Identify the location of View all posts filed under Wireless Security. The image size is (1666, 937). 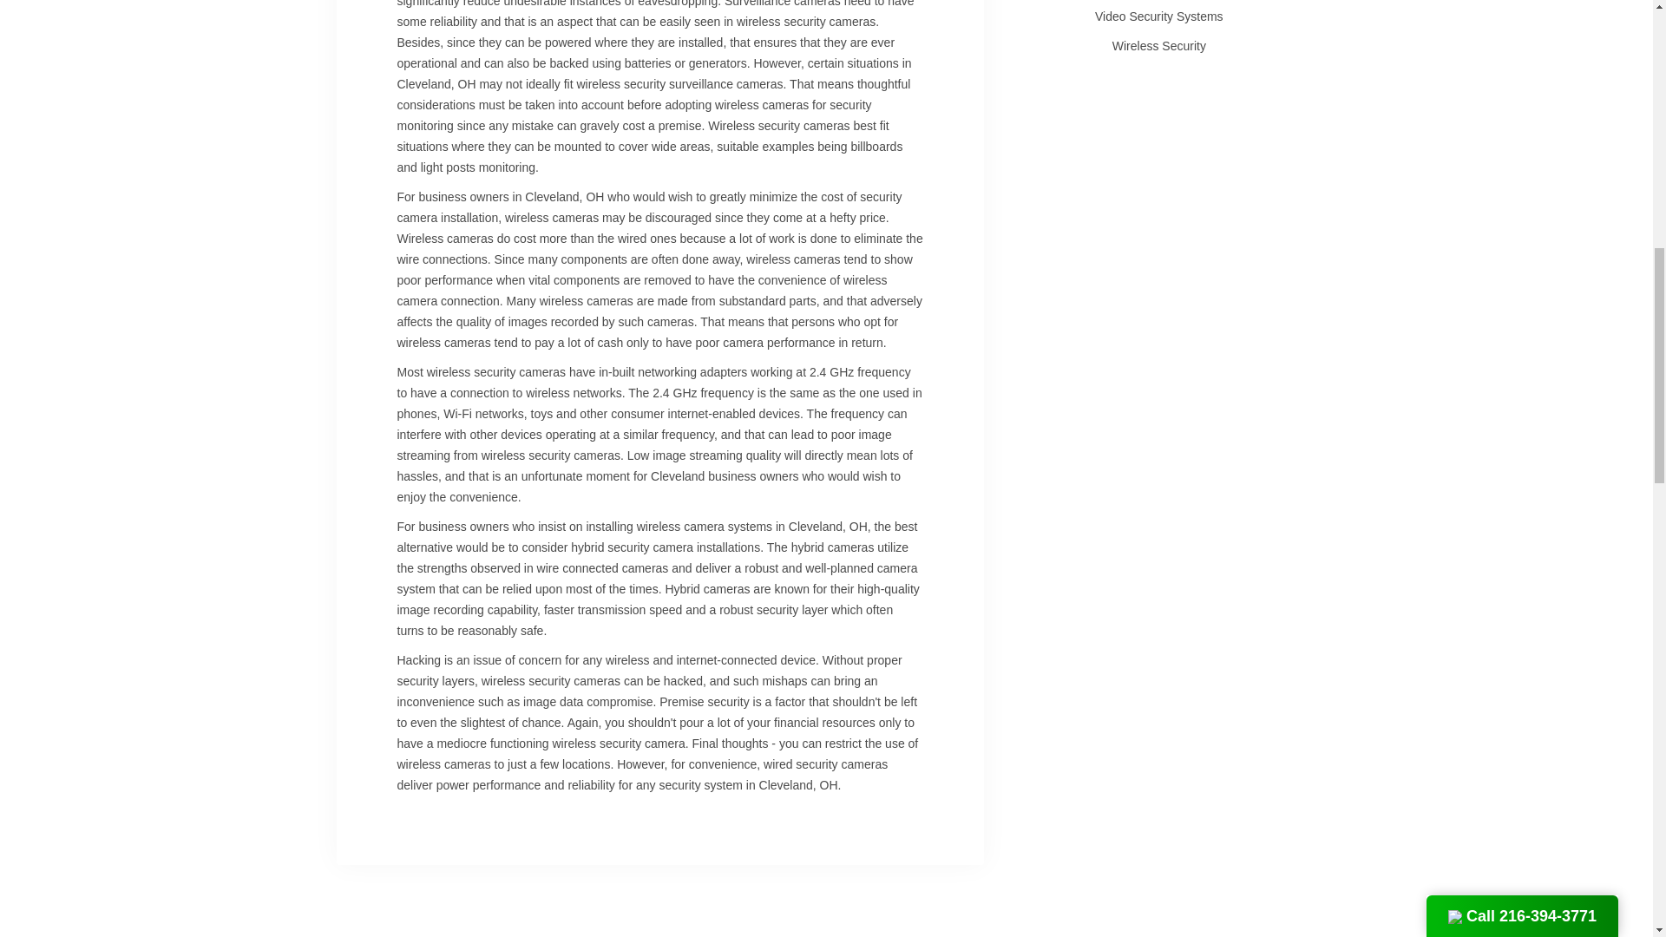
(1158, 45).